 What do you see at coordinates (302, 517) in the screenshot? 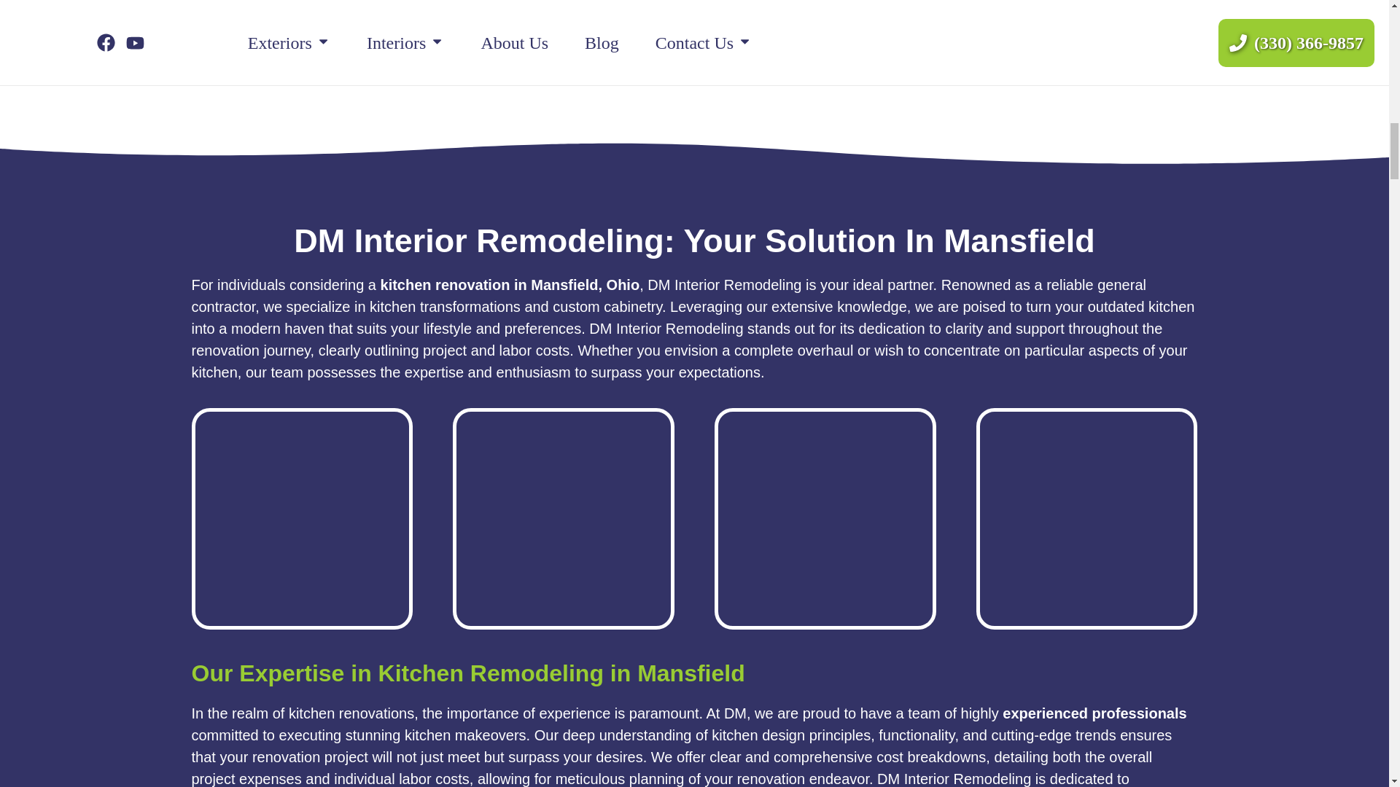
I see `Mansfield, OH Kitchen Remodeling 4` at bounding box center [302, 517].